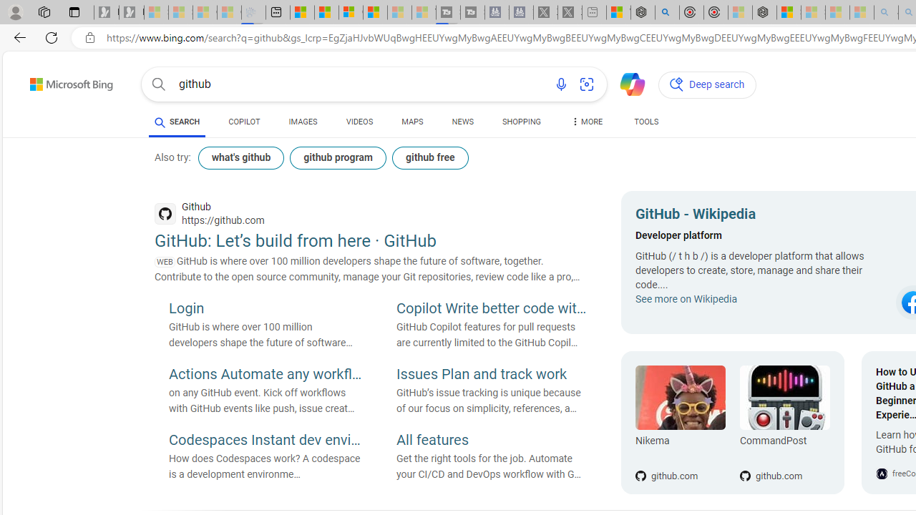 The image size is (916, 515). What do you see at coordinates (493, 310) in the screenshot?
I see `Copilot Write better code with AI` at bounding box center [493, 310].